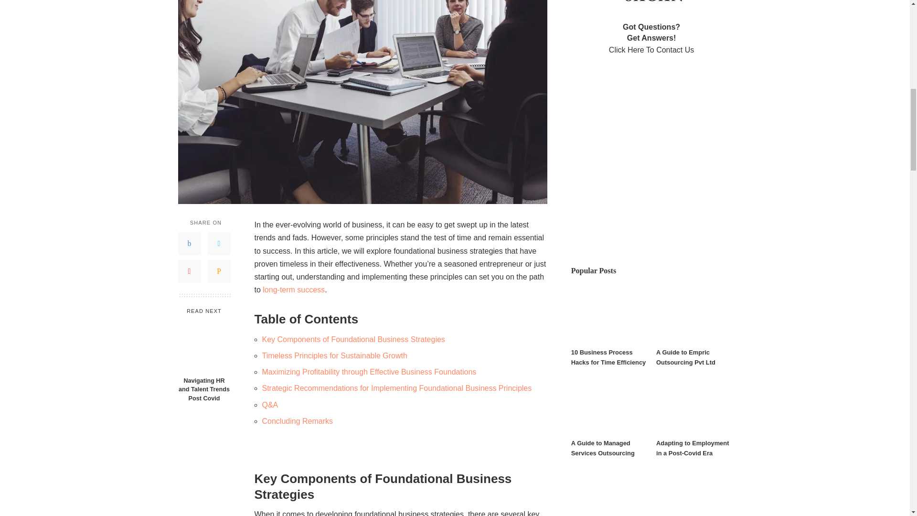 The height and width of the screenshot is (516, 917). I want to click on long-term success, so click(293, 290).